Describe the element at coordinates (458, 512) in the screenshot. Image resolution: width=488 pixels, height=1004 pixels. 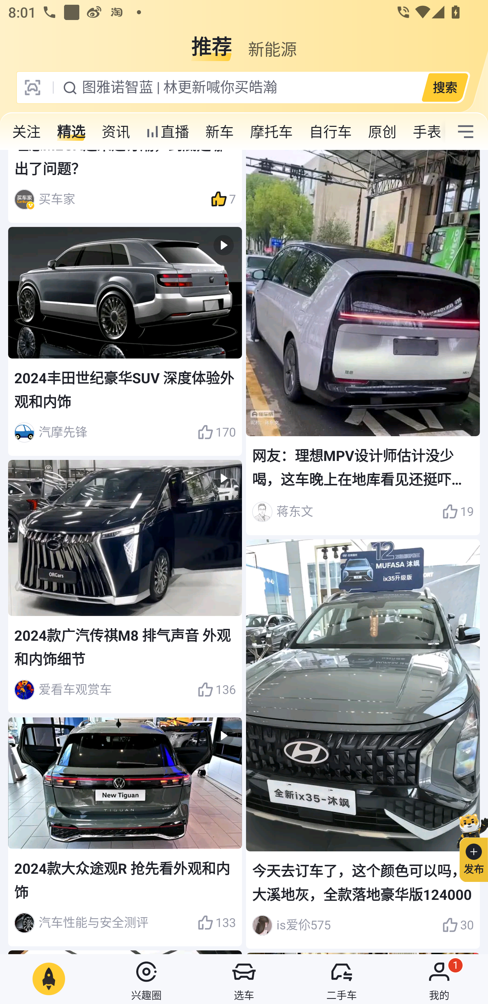
I see `19` at that location.